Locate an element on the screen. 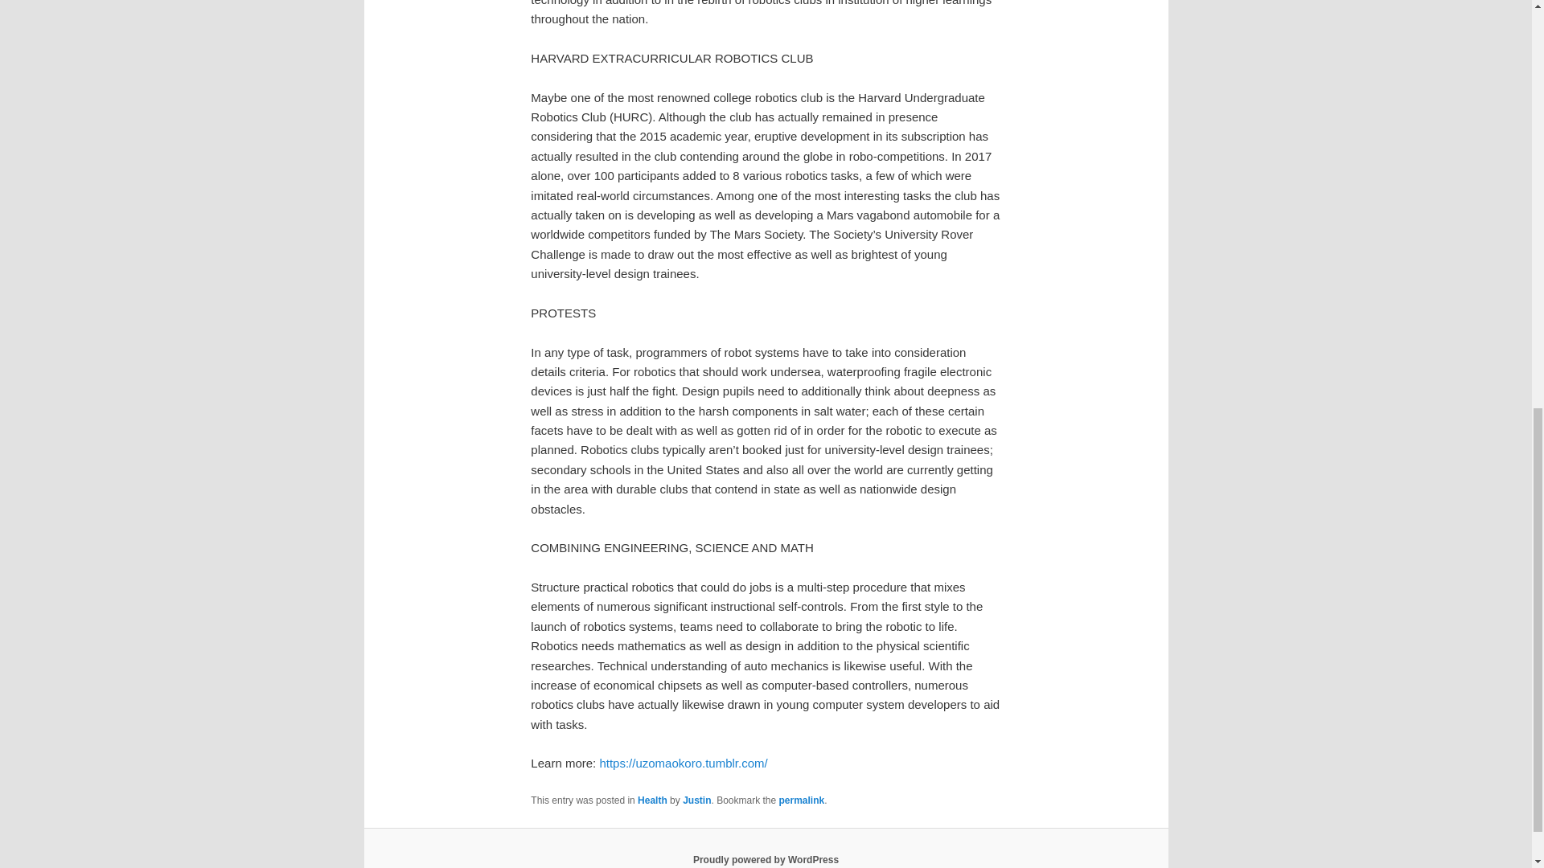 Image resolution: width=1544 pixels, height=868 pixels. Permalink to About The Details of New Technology, Robots is located at coordinates (802, 800).